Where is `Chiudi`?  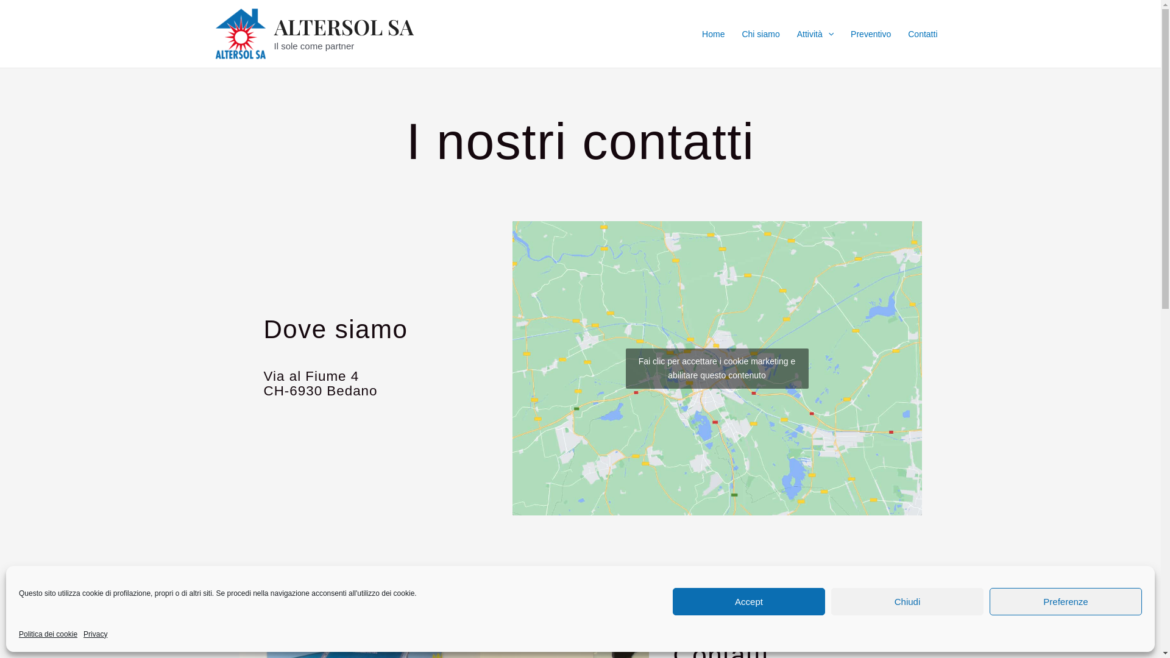 Chiudi is located at coordinates (907, 602).